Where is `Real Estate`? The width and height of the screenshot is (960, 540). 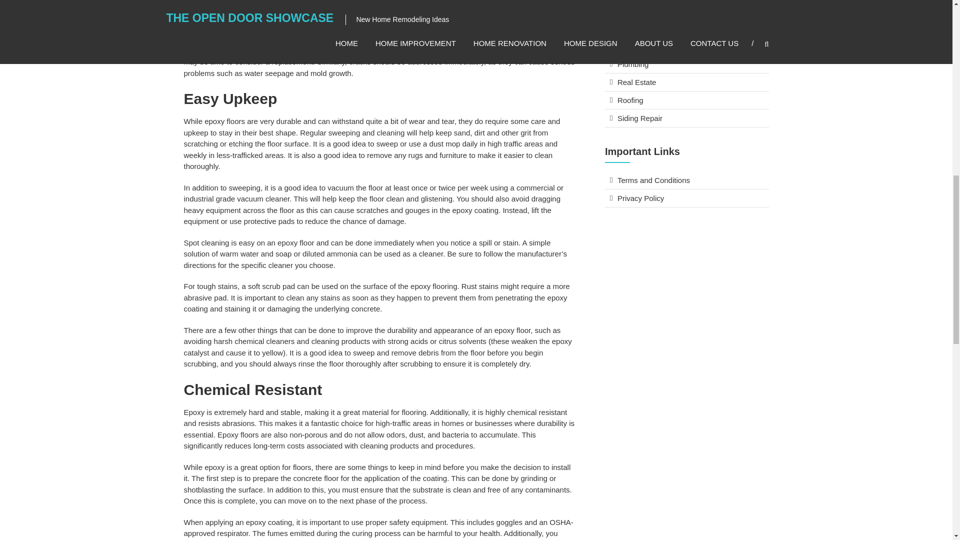 Real Estate is located at coordinates (637, 82).